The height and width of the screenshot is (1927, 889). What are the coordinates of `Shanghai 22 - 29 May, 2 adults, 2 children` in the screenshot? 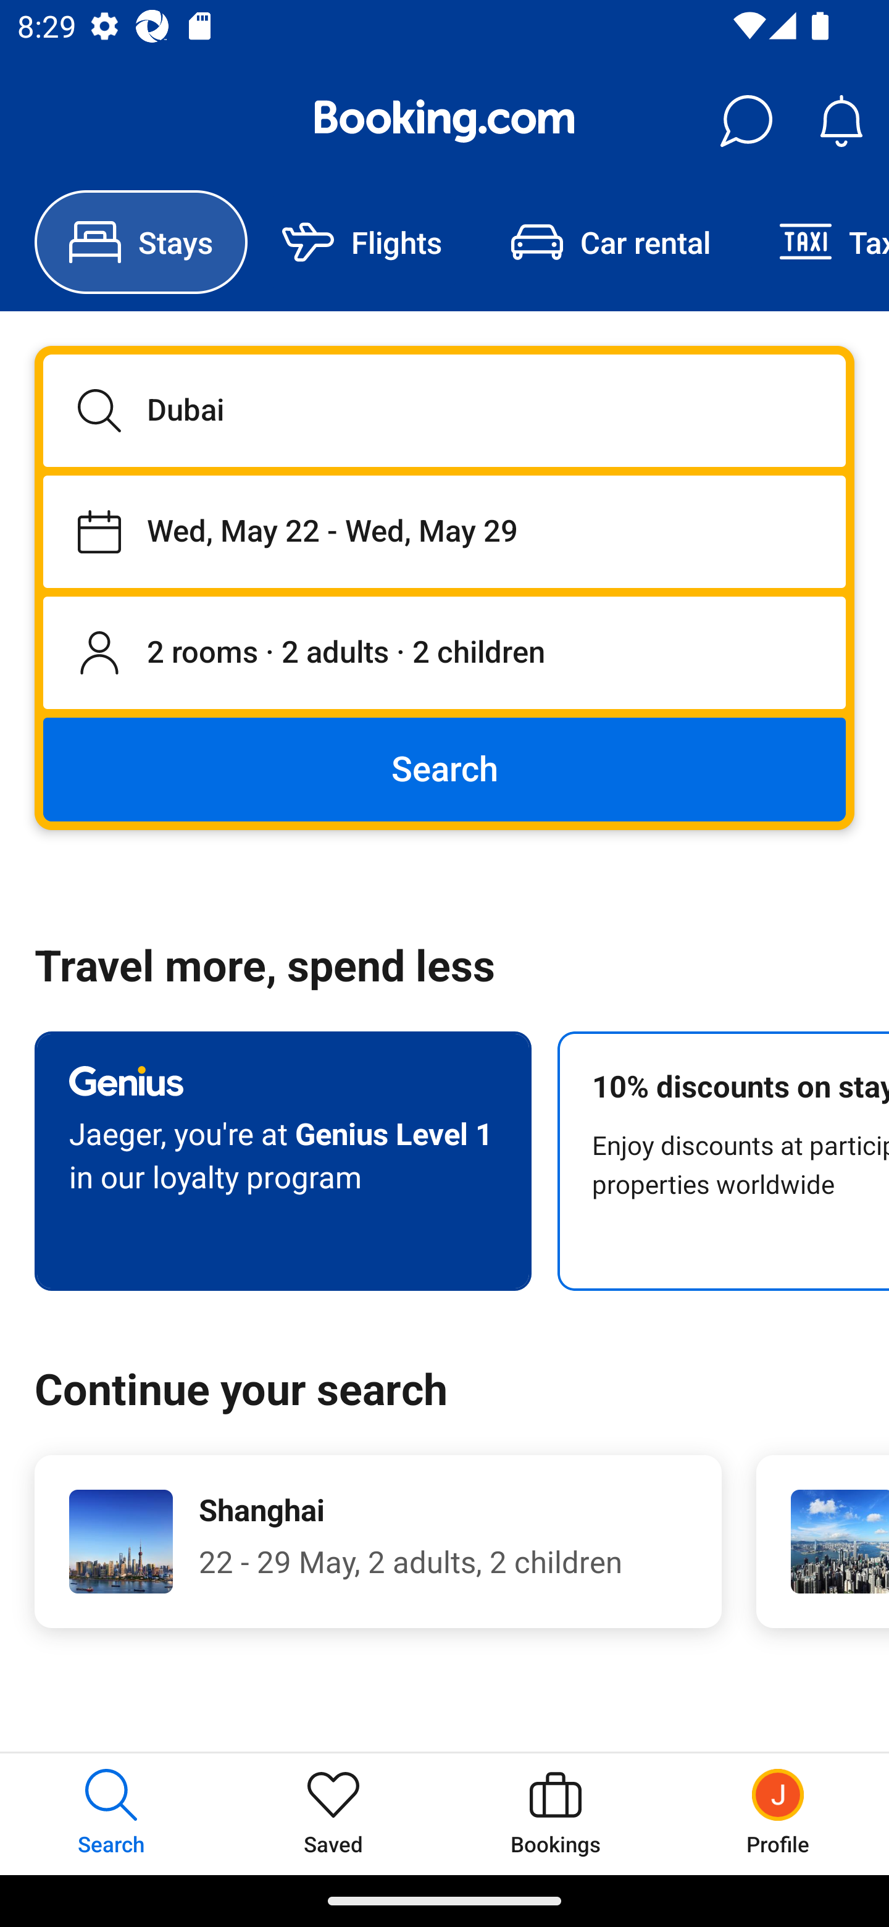 It's located at (378, 1542).